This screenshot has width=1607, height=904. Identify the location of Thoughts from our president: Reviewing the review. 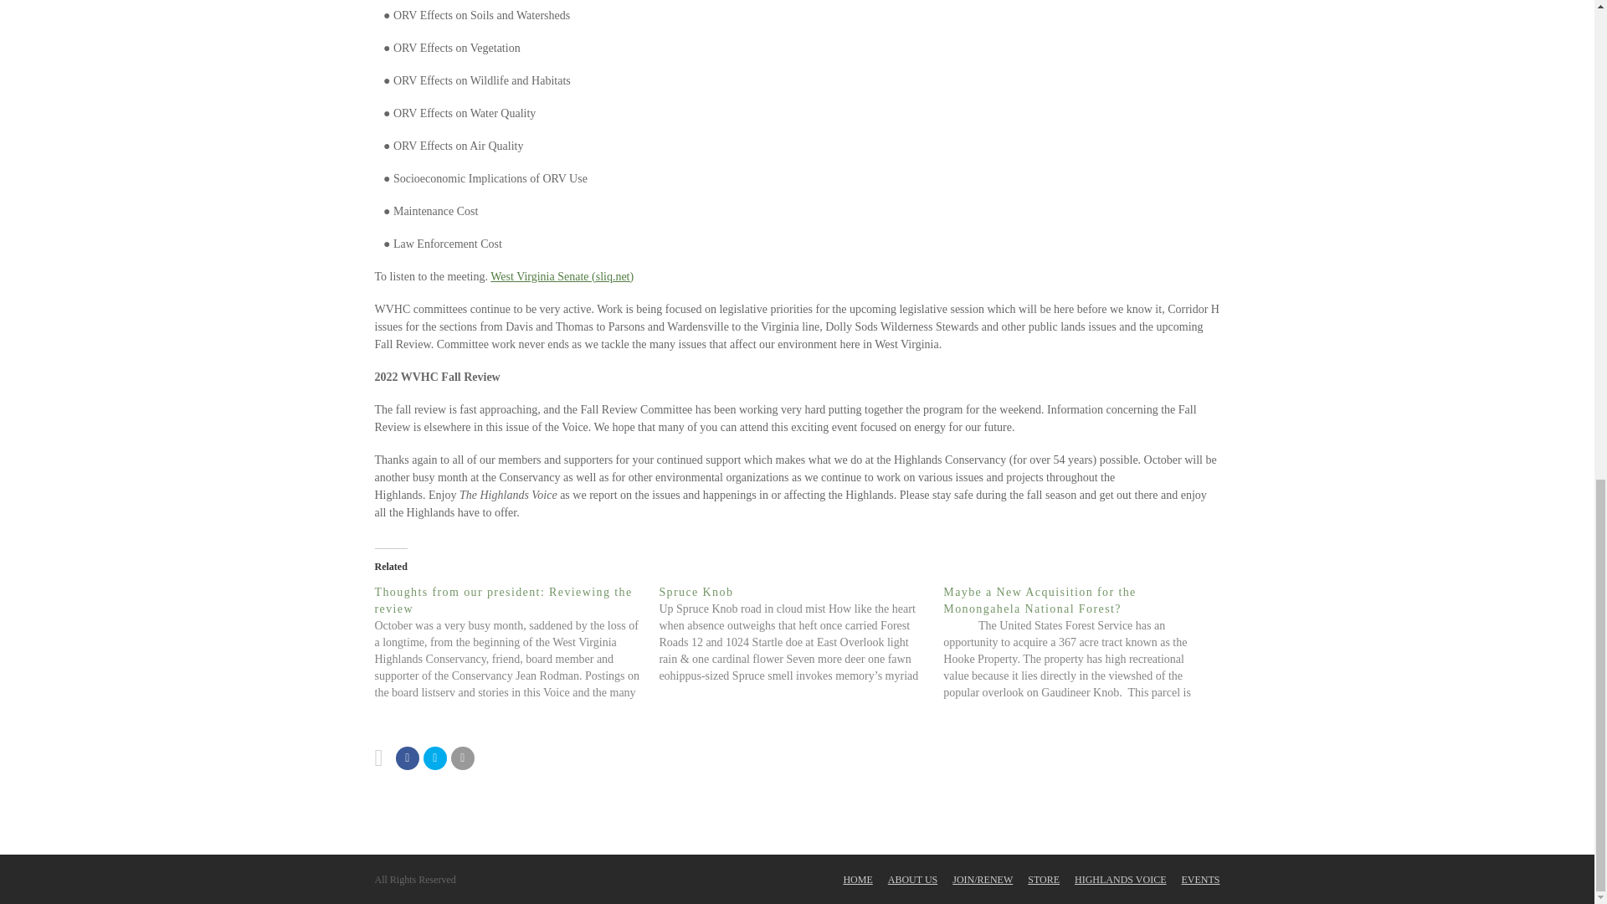
(504, 599).